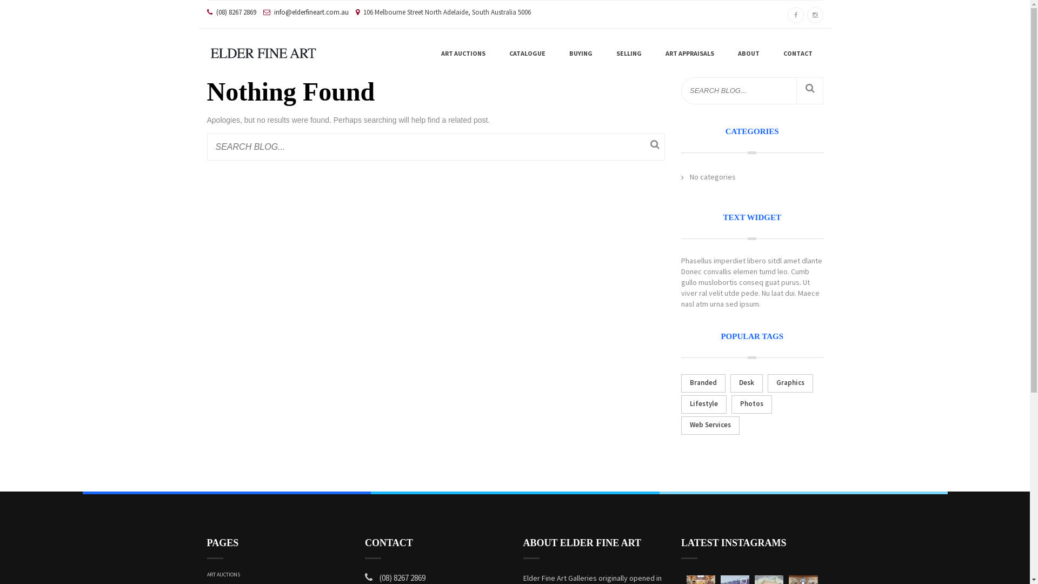  I want to click on Online Art Appraisals, so click(671, 110).